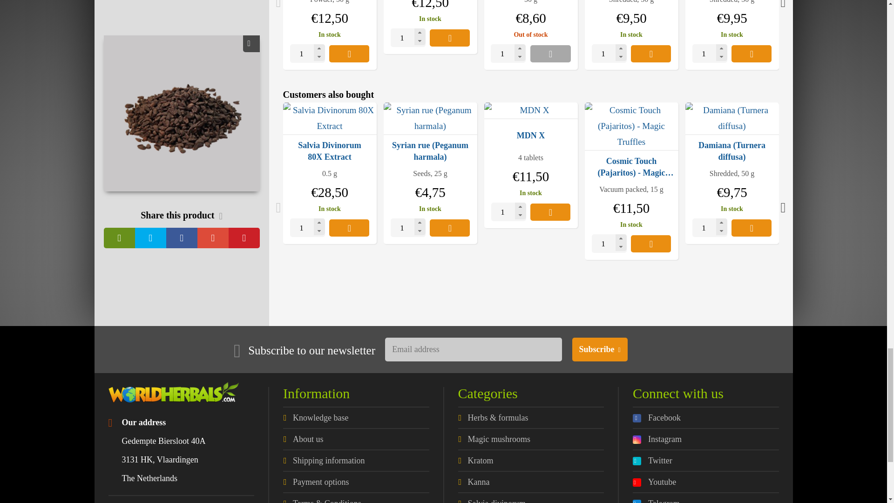  I want to click on 1, so click(609, 54).